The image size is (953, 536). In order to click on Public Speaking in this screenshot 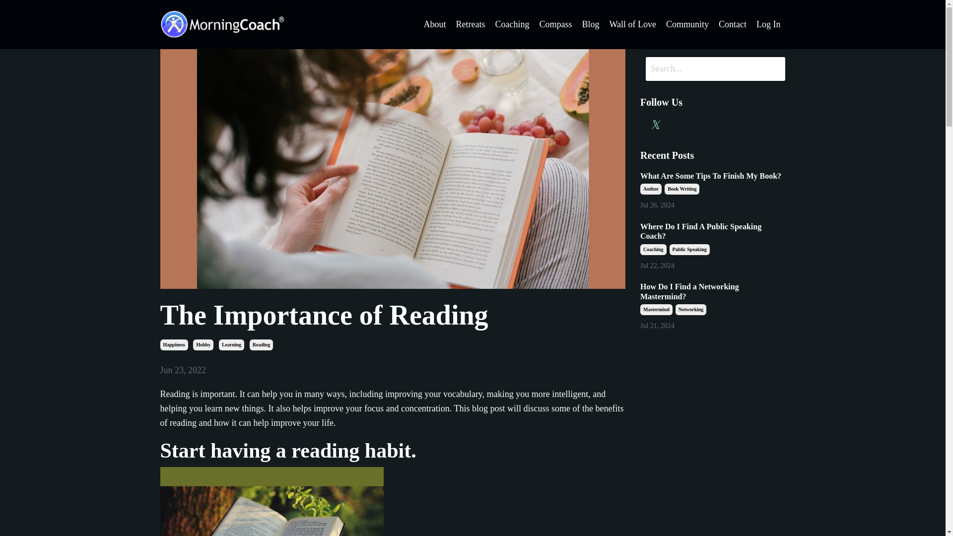, I will do `click(690, 250)`.